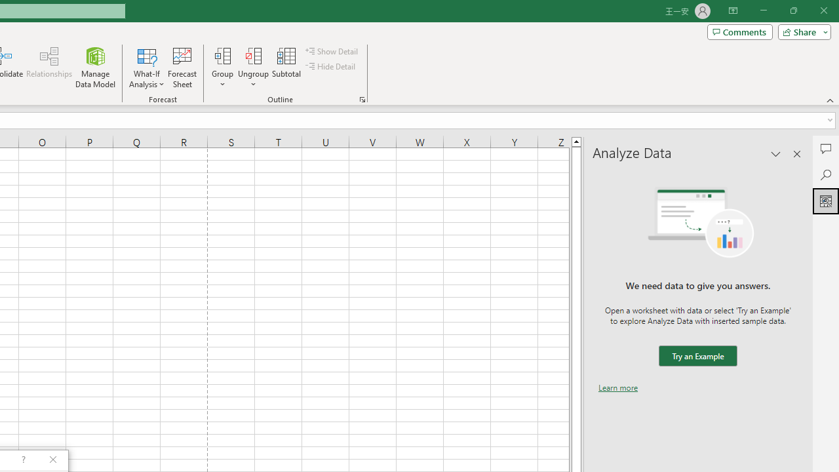  I want to click on Learn more, so click(618, 387).